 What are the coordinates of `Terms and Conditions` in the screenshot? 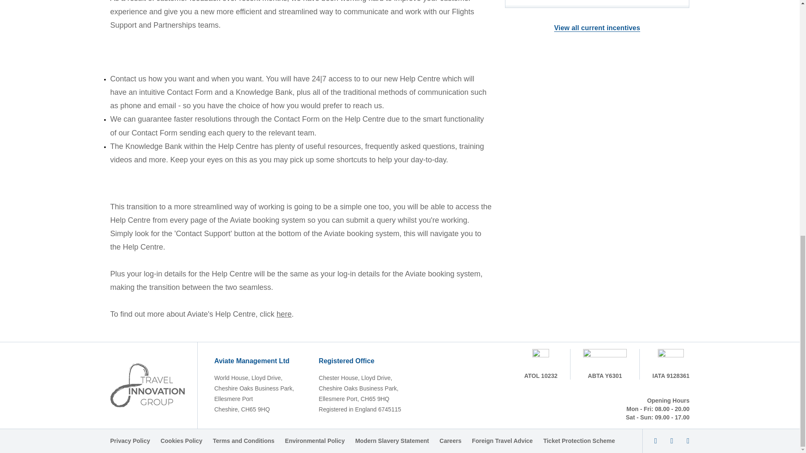 It's located at (243, 441).